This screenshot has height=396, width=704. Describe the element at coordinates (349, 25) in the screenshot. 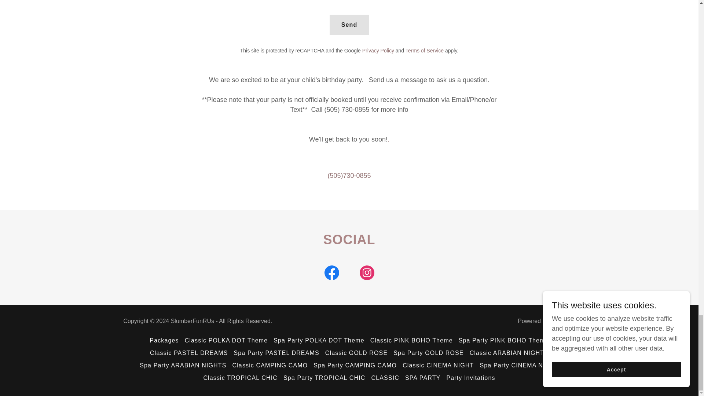

I see `Send` at that location.